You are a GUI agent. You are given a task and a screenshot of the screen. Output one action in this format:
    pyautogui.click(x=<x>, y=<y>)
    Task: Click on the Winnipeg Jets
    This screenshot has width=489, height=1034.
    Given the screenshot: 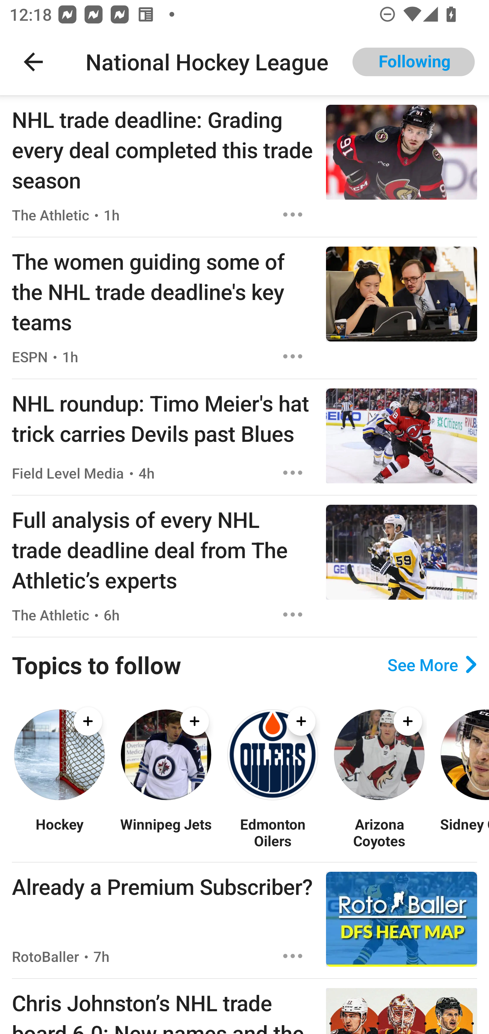 What is the action you would take?
    pyautogui.click(x=166, y=832)
    